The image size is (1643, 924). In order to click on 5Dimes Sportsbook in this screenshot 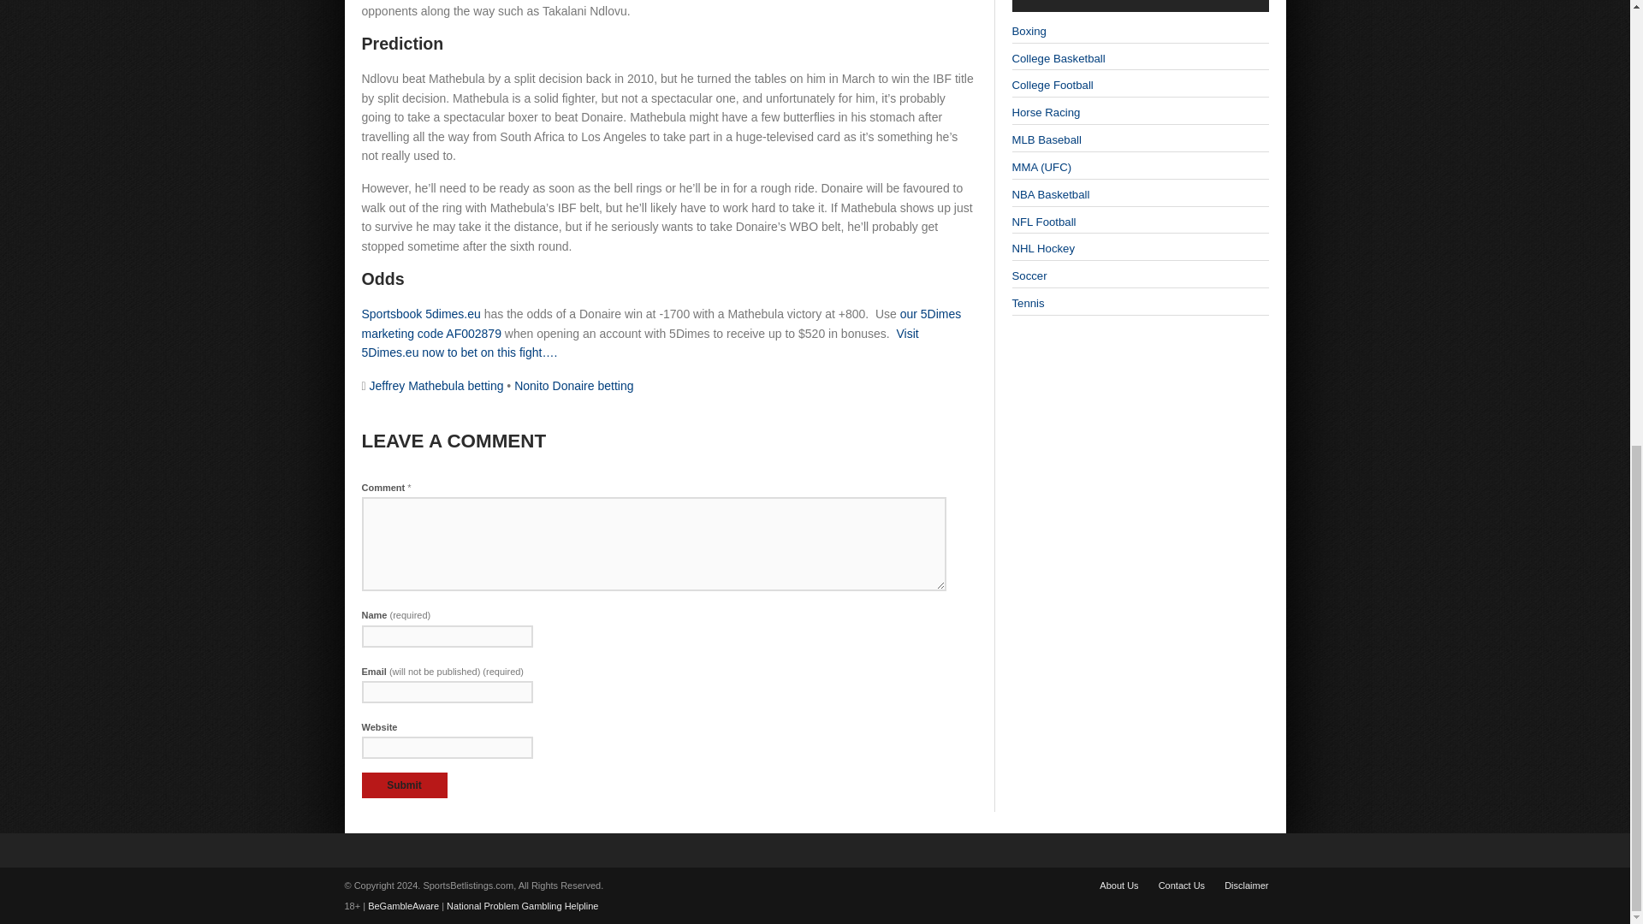, I will do `click(420, 313)`.